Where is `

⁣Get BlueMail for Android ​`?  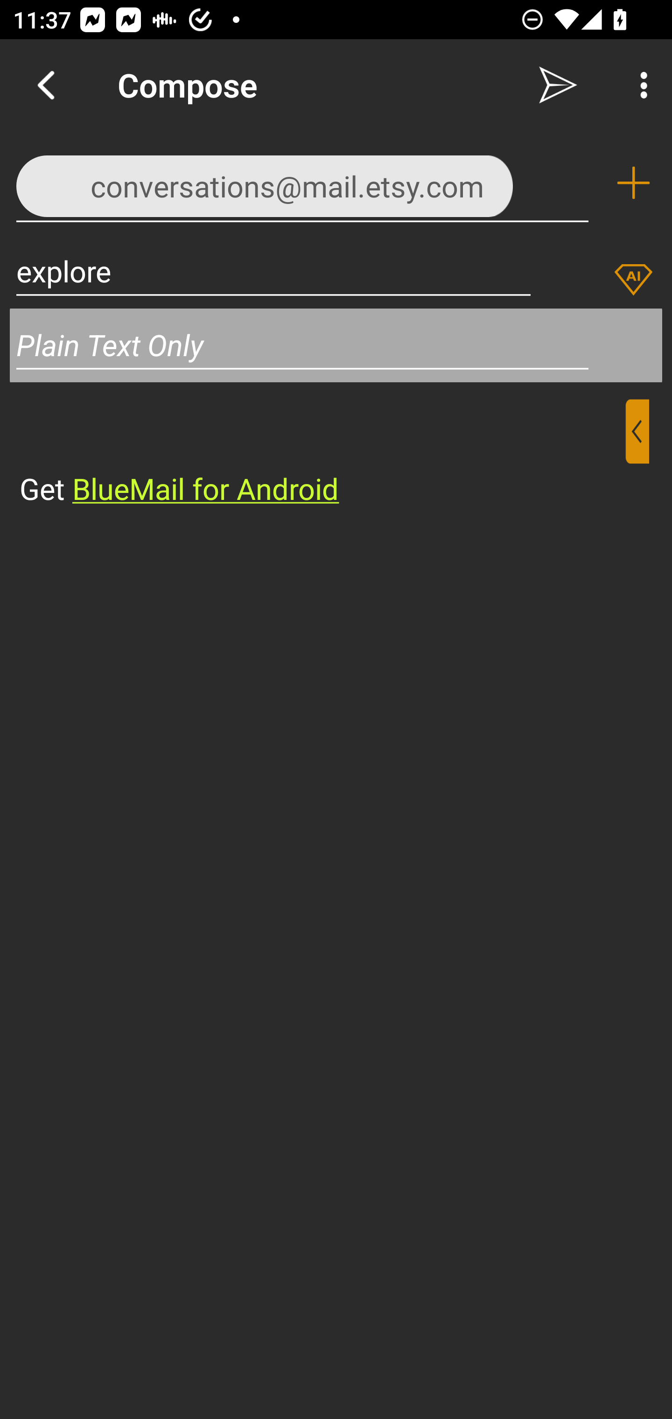


⁣Get BlueMail for Android ​ is located at coordinates (322, 454).